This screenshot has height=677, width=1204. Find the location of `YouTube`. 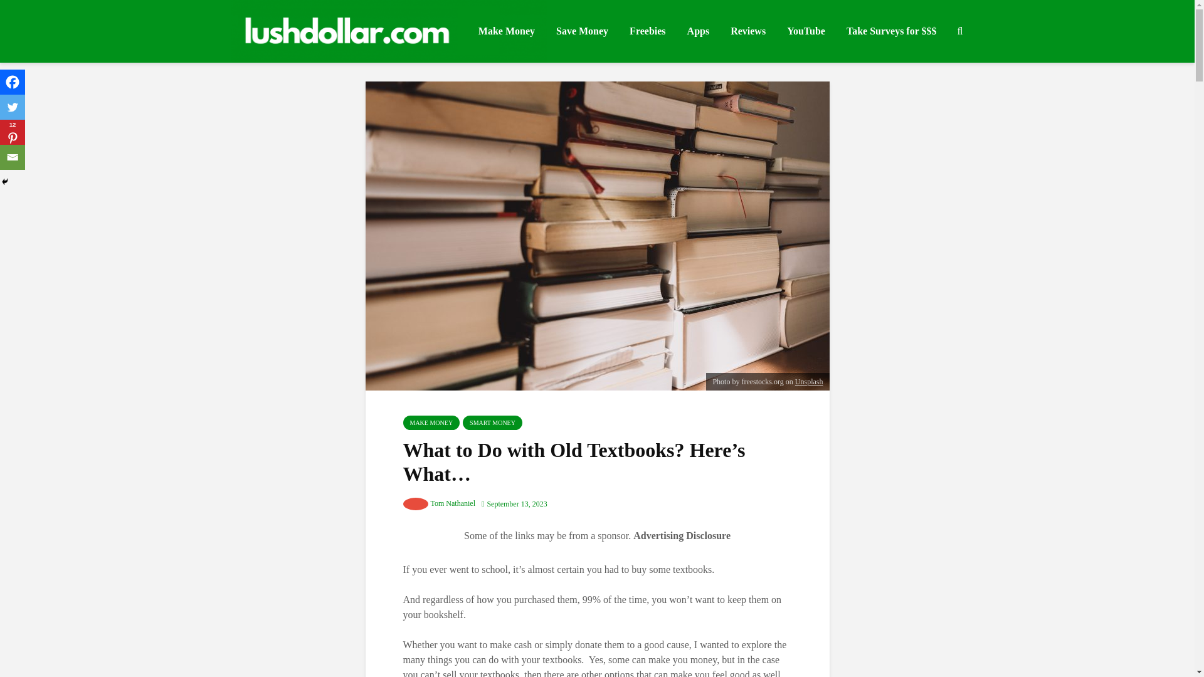

YouTube is located at coordinates (806, 31).